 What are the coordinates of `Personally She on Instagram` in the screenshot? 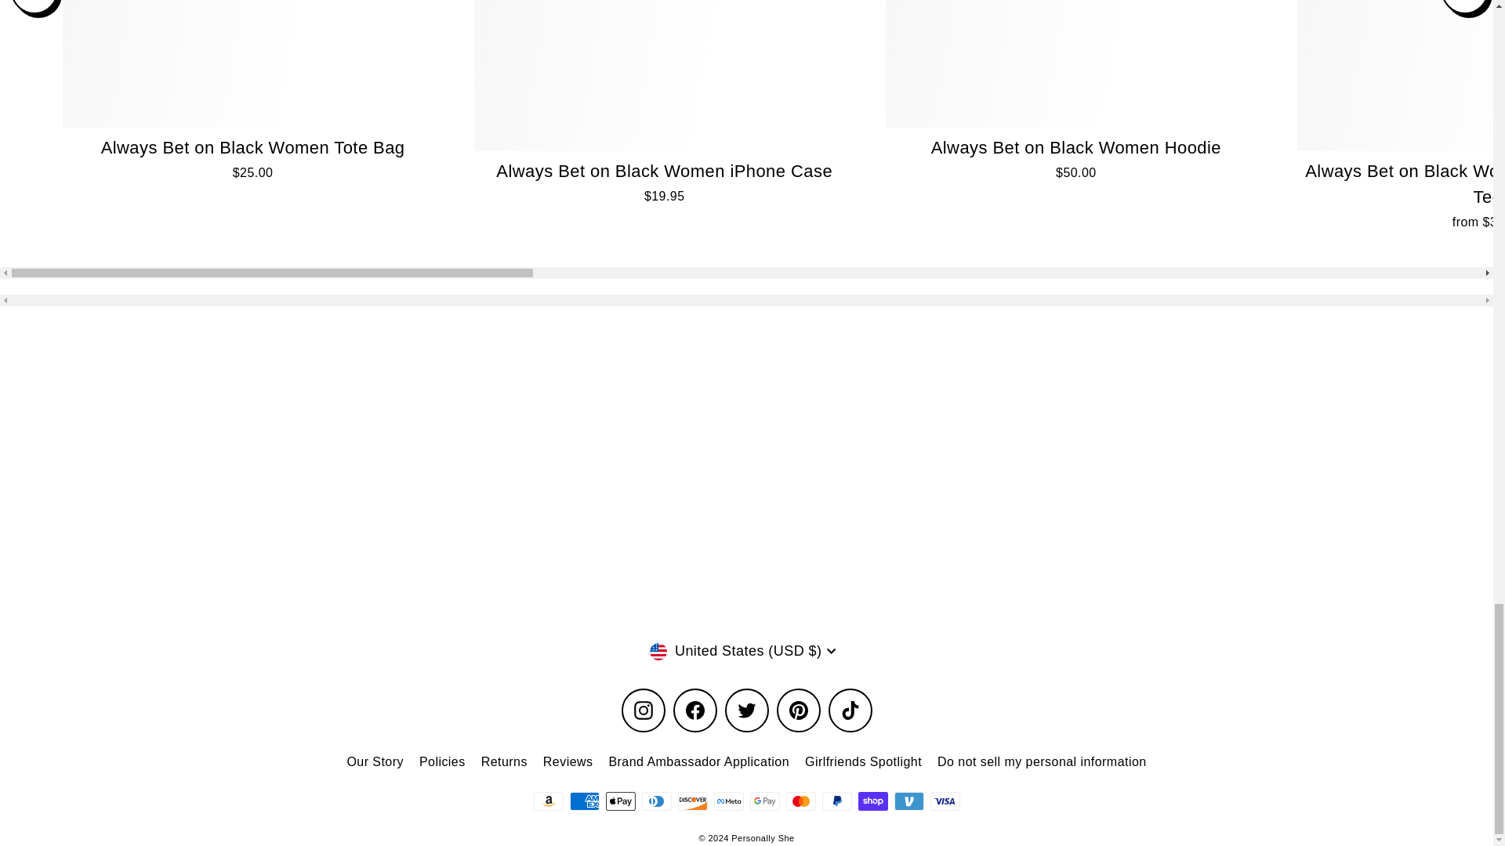 It's located at (643, 710).